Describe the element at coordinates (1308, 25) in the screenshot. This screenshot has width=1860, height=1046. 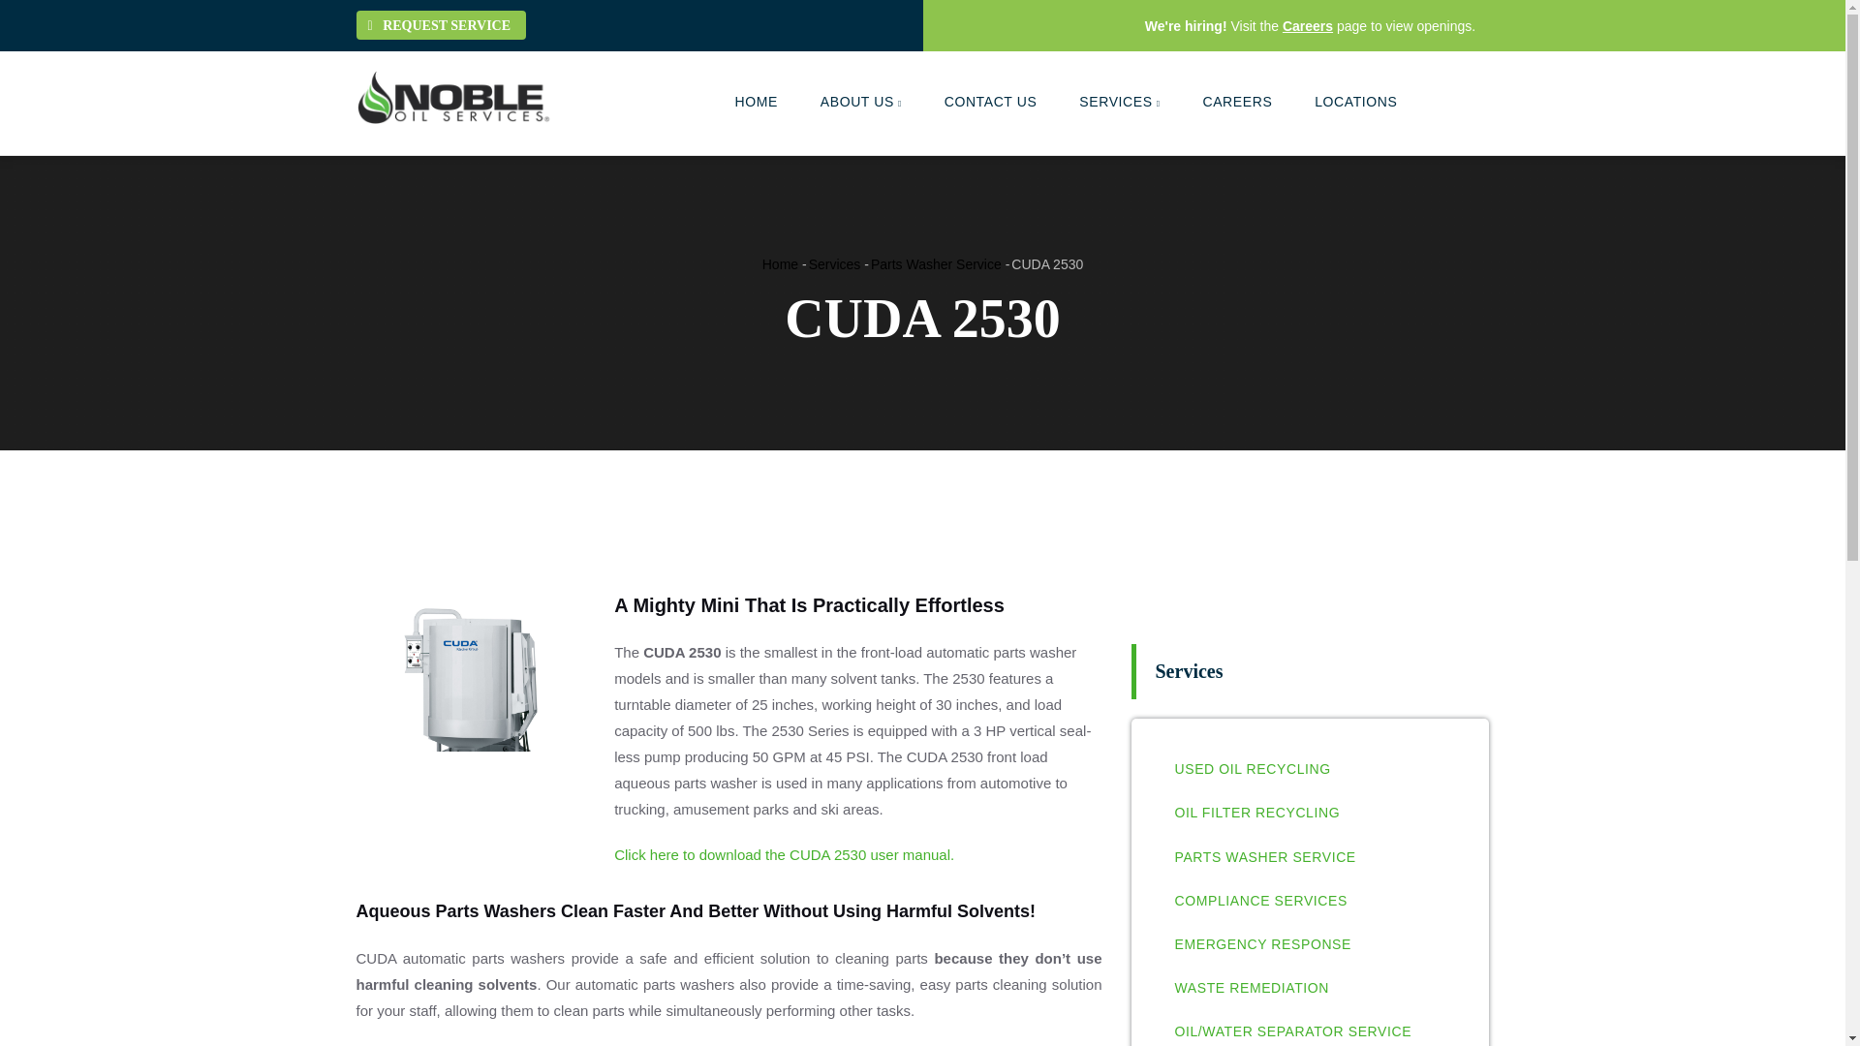
I see `Careers` at that location.